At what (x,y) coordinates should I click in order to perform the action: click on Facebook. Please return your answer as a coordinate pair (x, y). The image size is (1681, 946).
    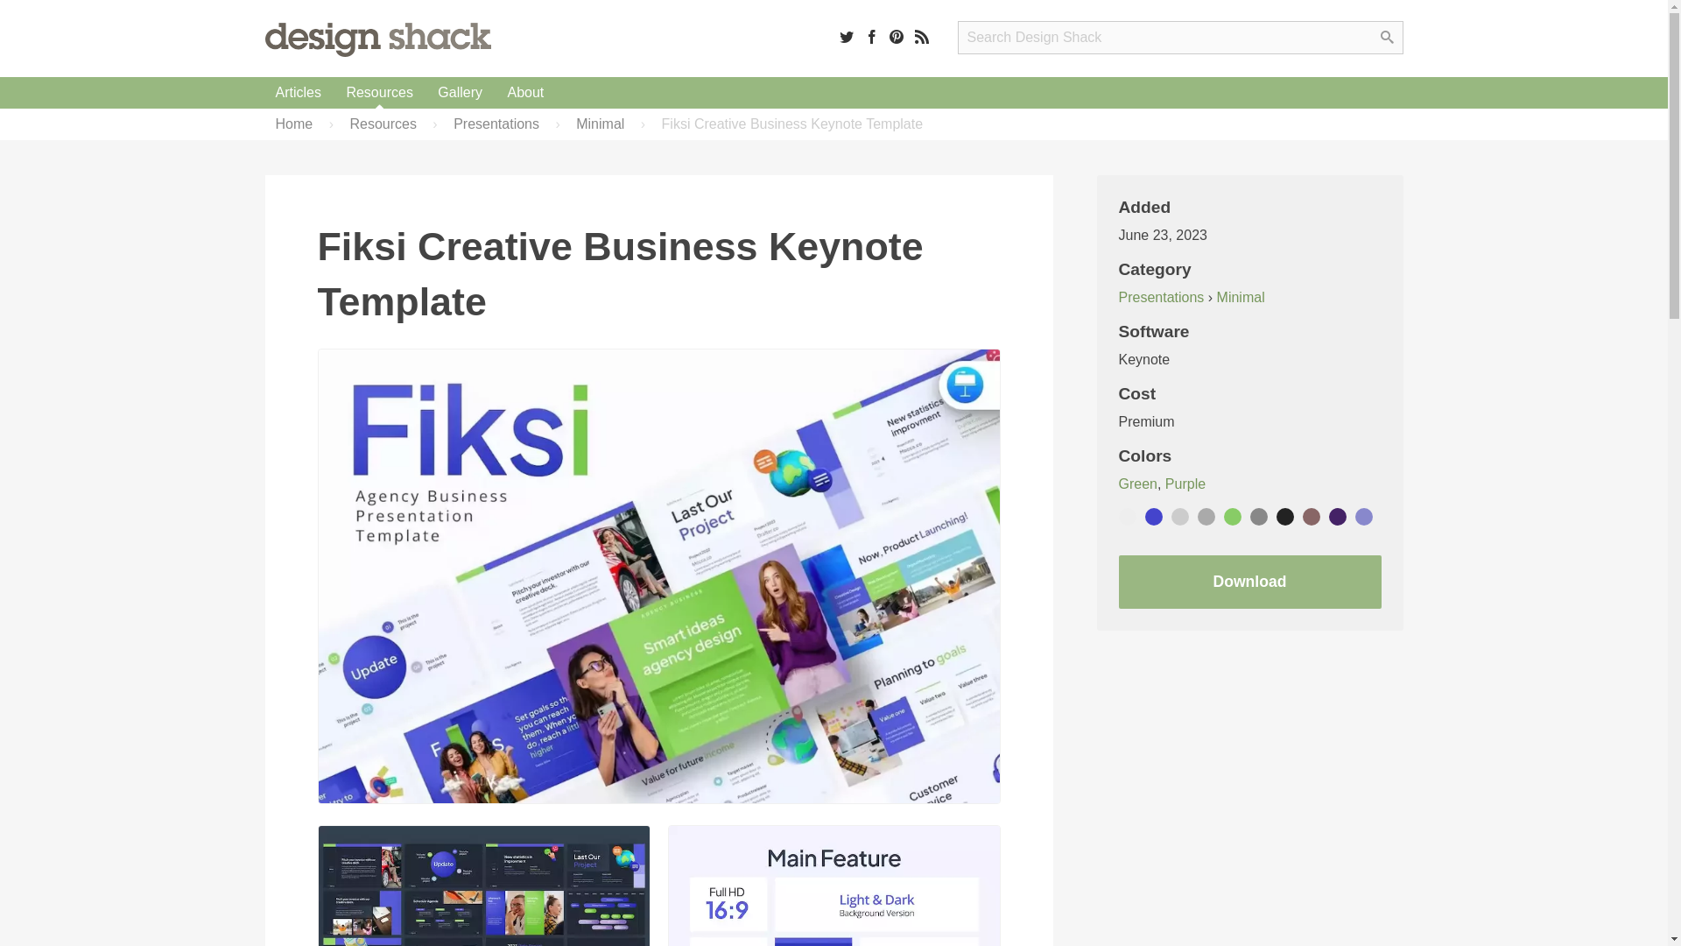
    Looking at the image, I should click on (872, 36).